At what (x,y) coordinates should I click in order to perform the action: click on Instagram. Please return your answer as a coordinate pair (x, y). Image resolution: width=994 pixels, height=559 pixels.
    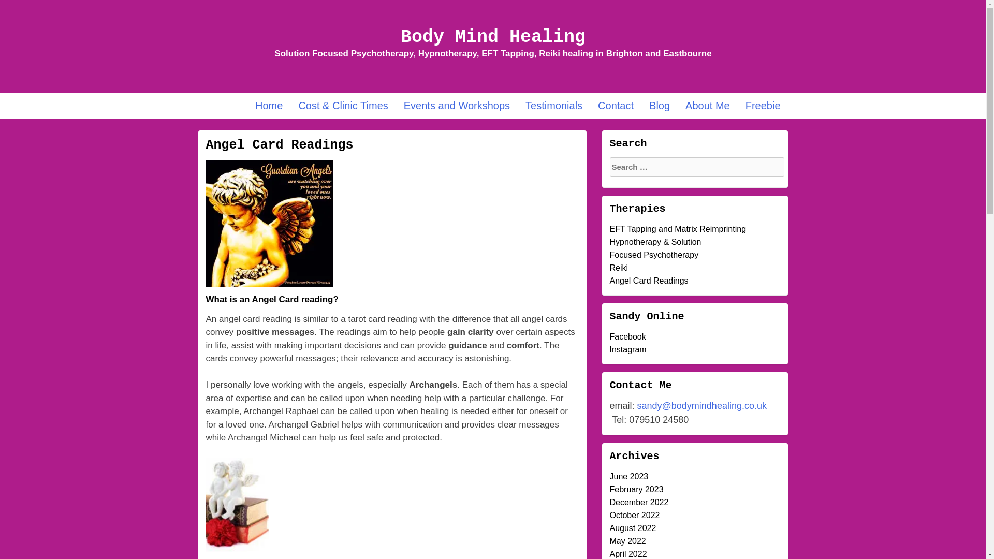
    Looking at the image, I should click on (628, 349).